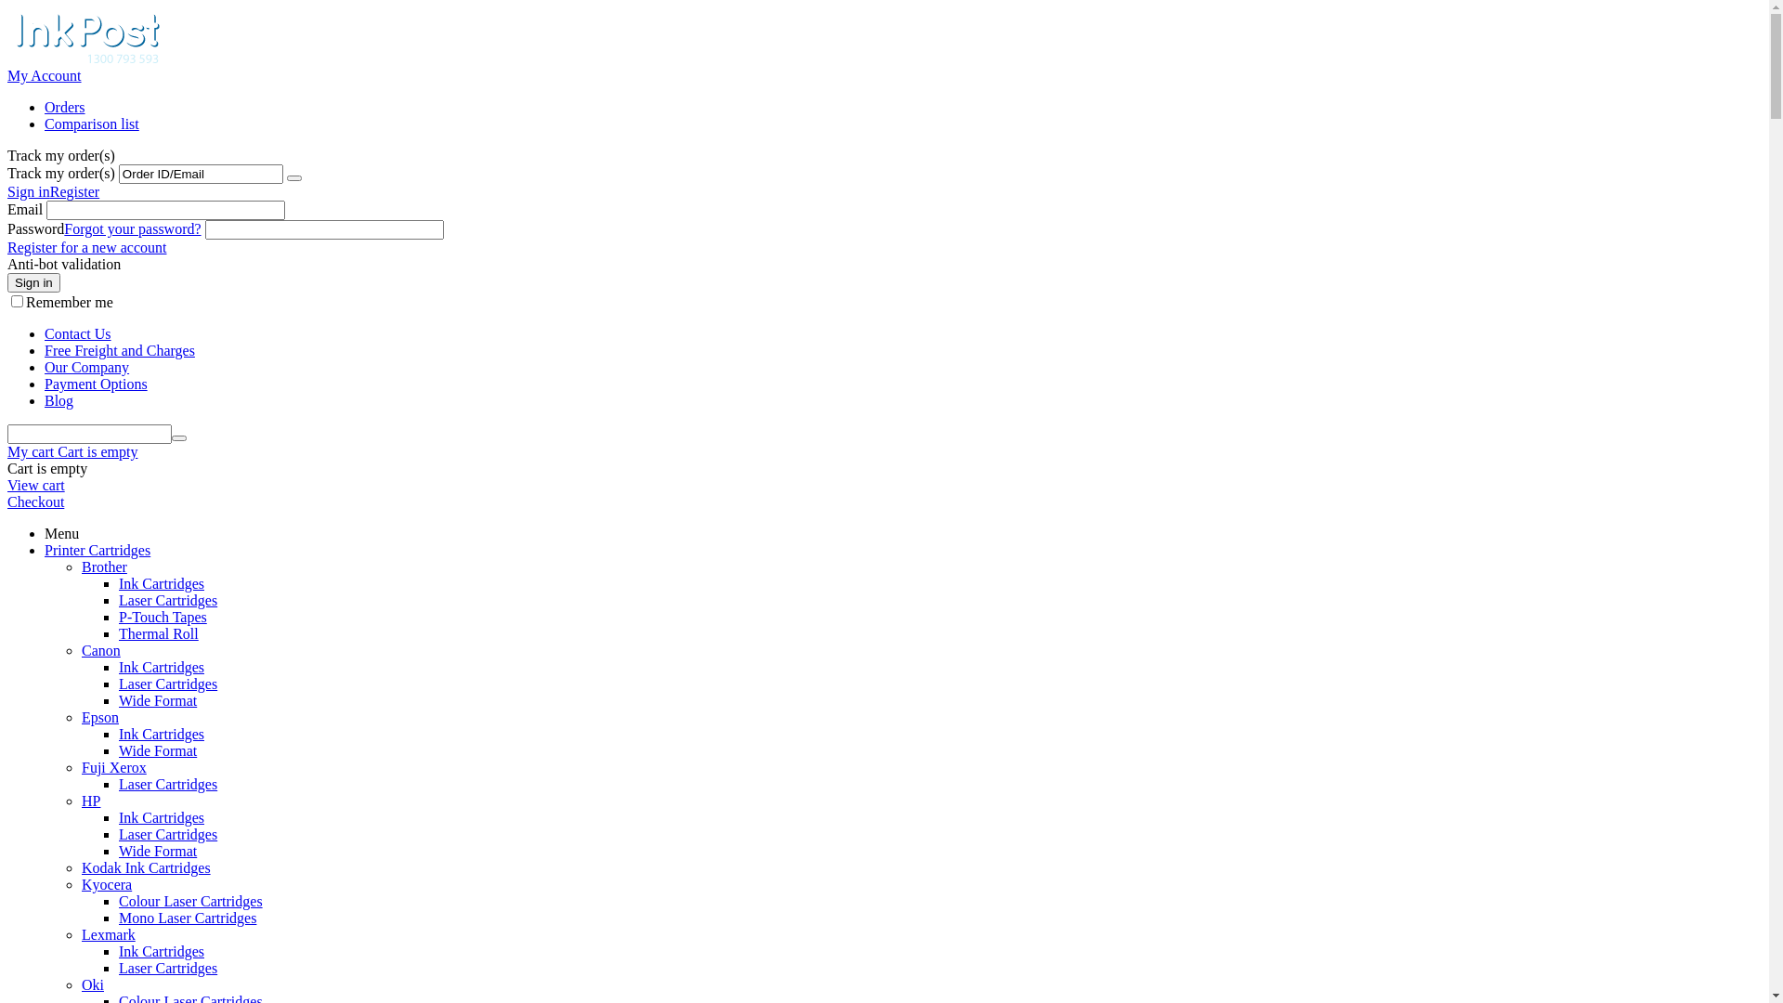 Image resolution: width=1783 pixels, height=1003 pixels. Describe the element at coordinates (168, 834) in the screenshot. I see `Laser Cartridges` at that location.